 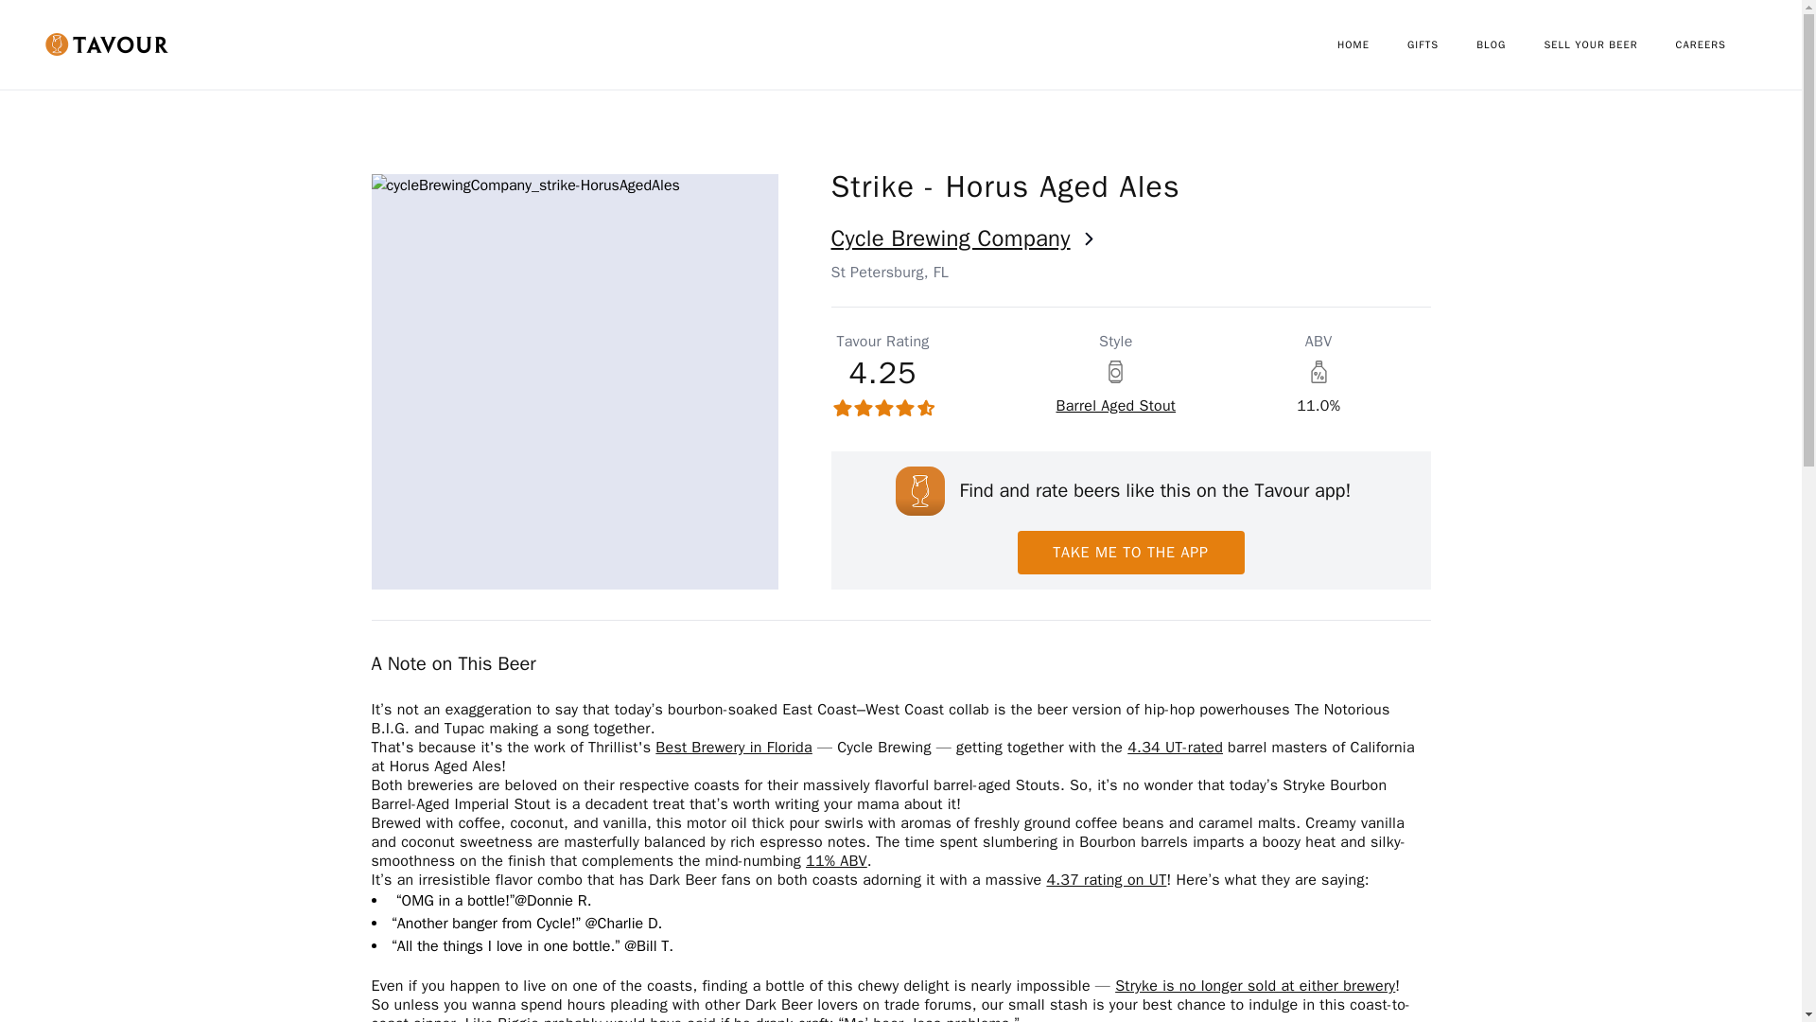 What do you see at coordinates (1371, 44) in the screenshot?
I see `HOME` at bounding box center [1371, 44].